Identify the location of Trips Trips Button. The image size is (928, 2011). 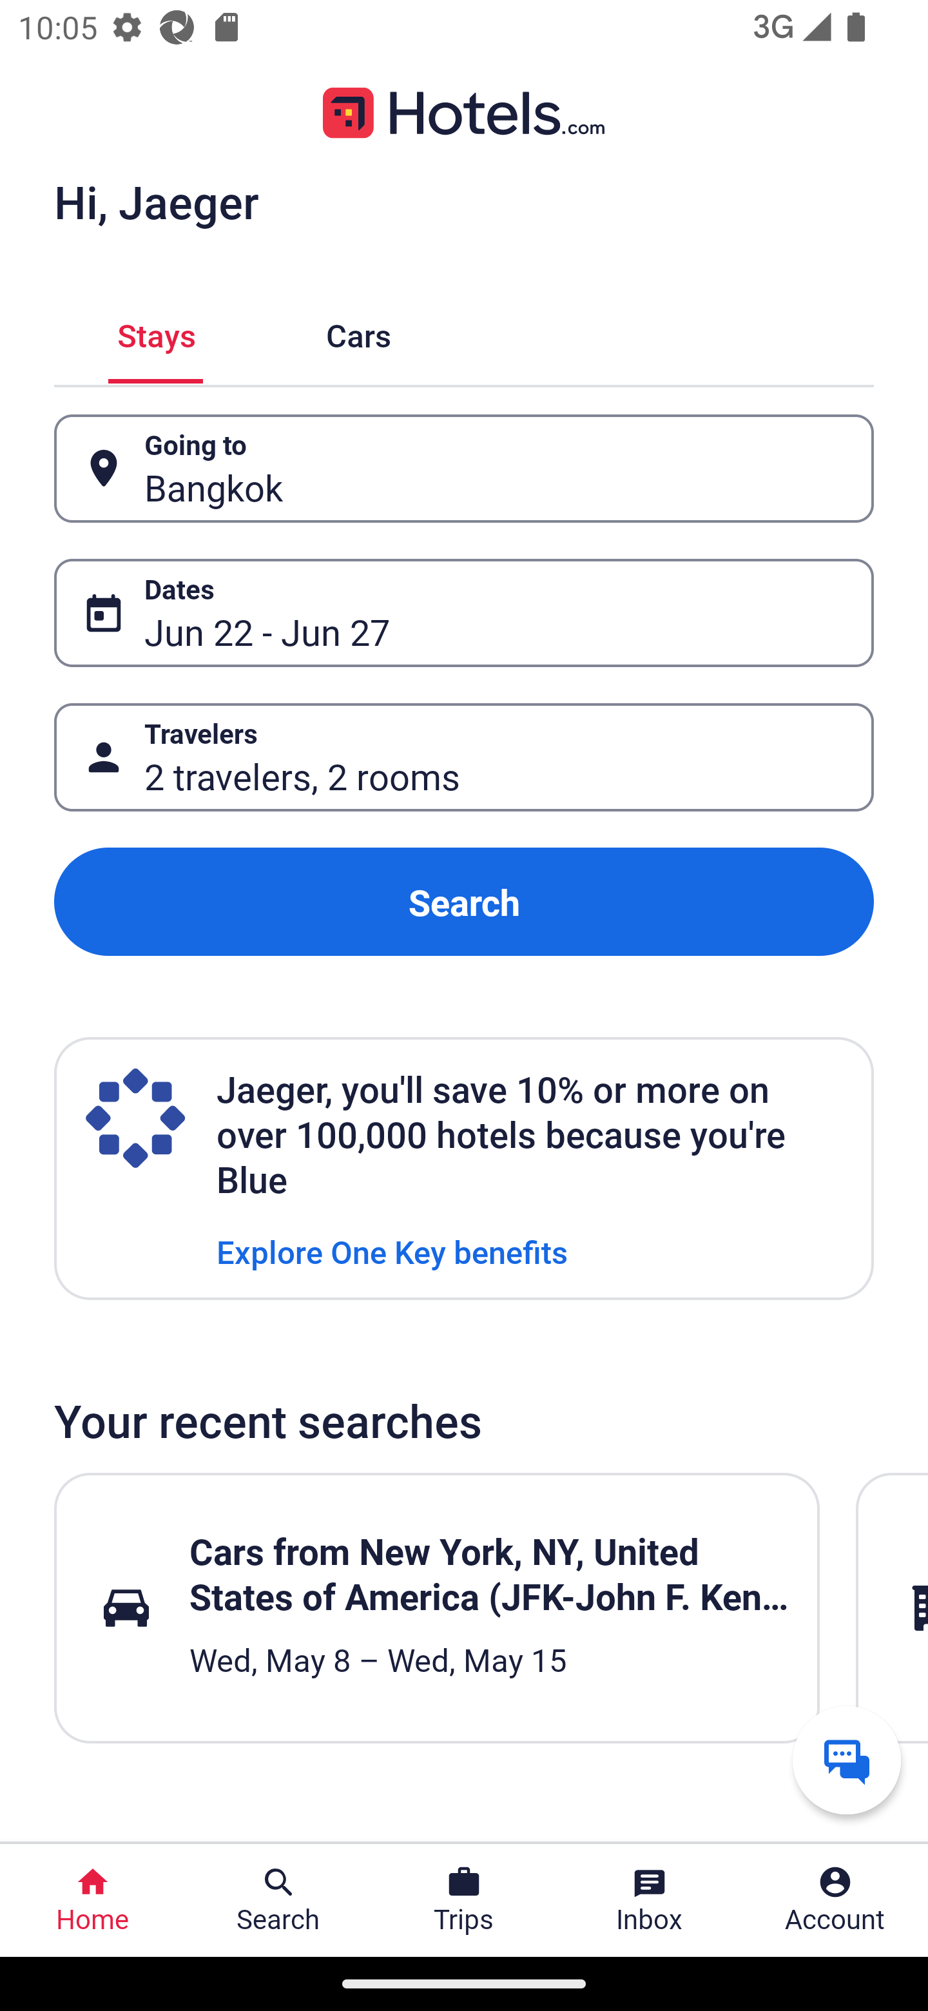
(464, 1900).